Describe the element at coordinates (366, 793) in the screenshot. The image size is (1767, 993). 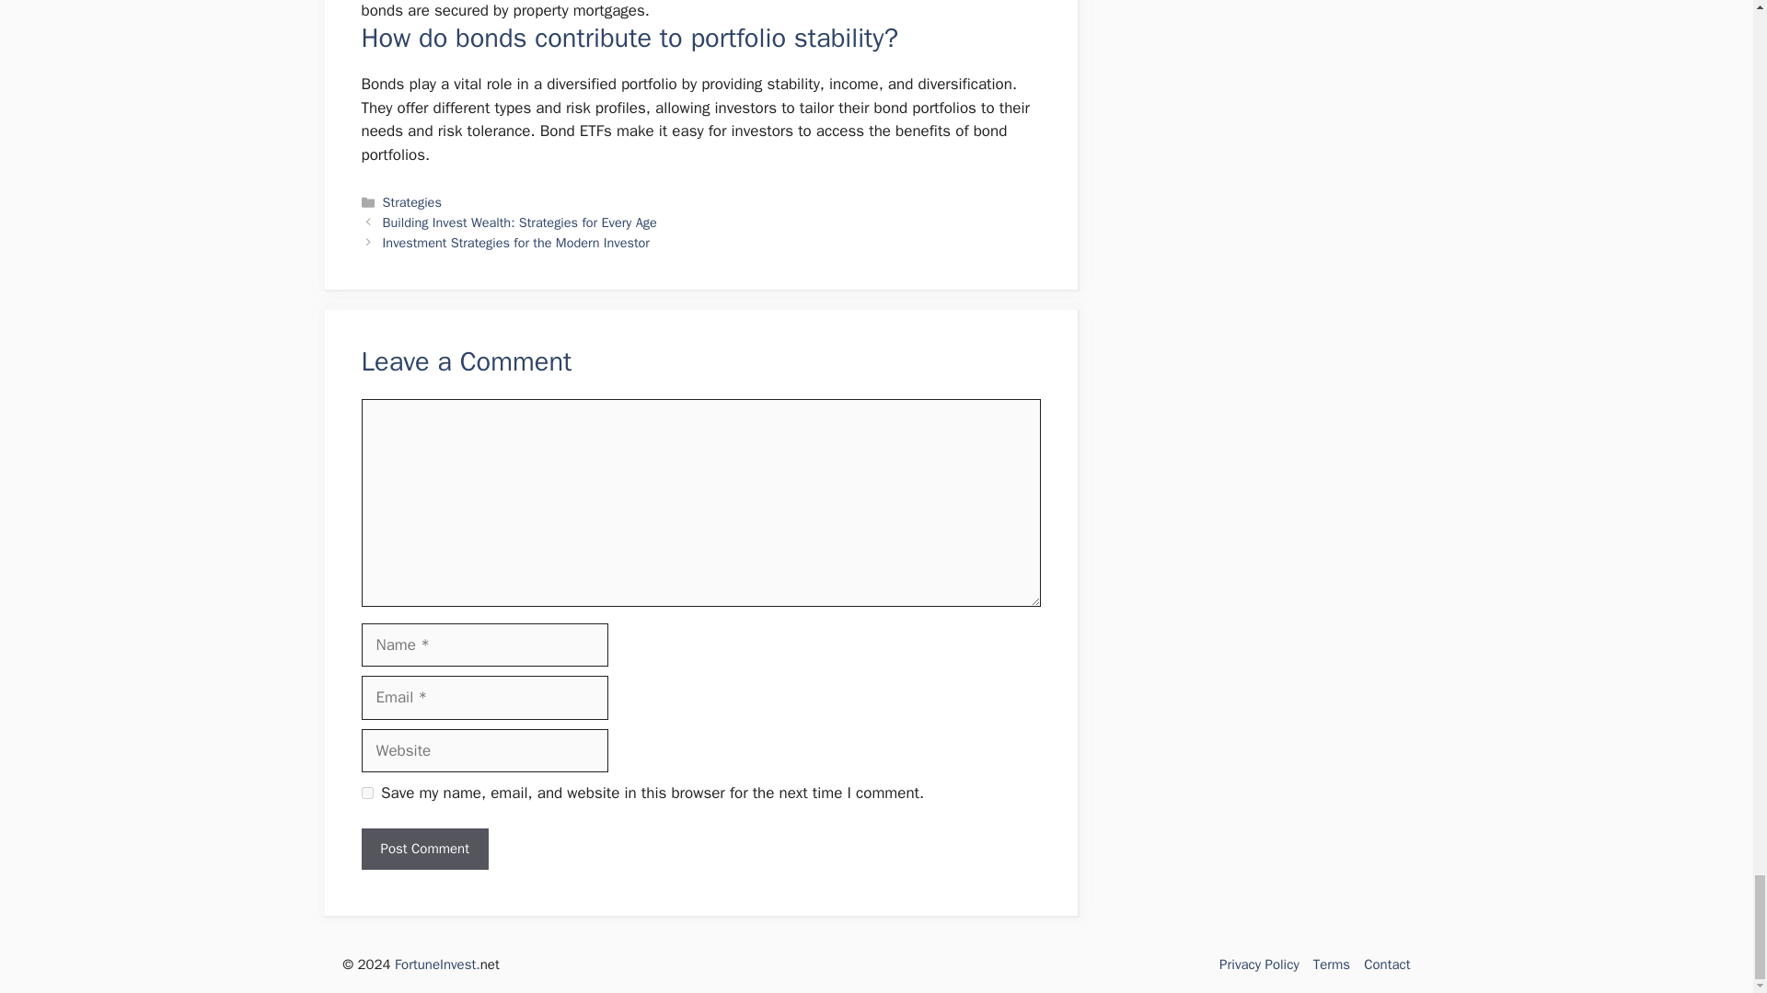
I see `yes` at that location.